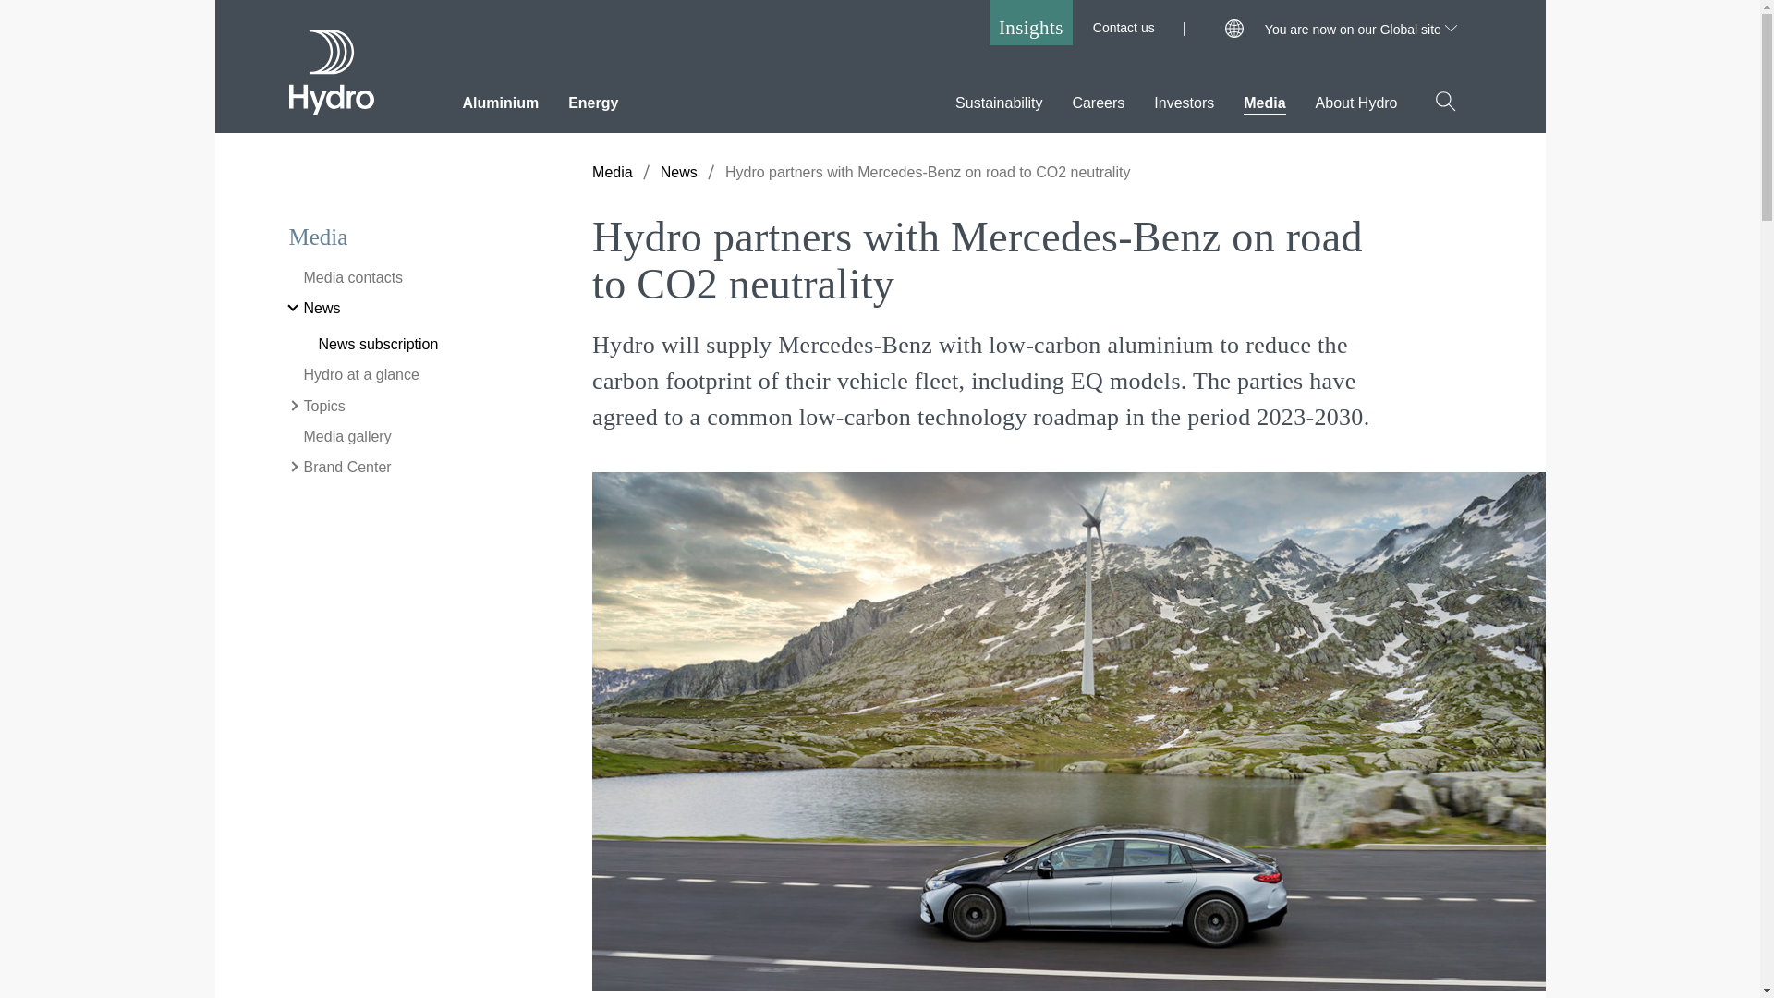 This screenshot has width=1774, height=998. What do you see at coordinates (1031, 22) in the screenshot?
I see `Insights` at bounding box center [1031, 22].